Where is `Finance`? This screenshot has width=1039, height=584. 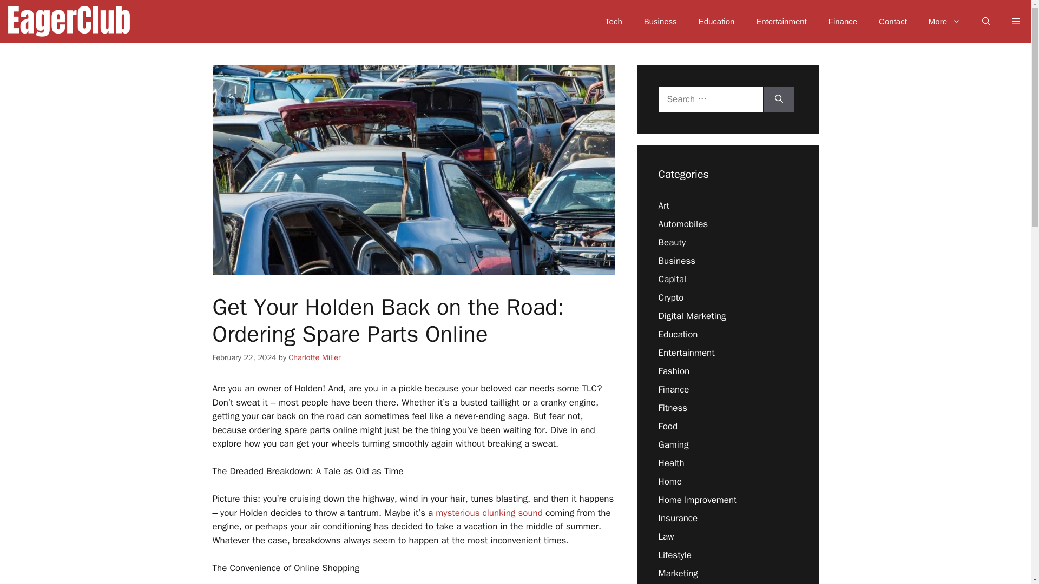
Finance is located at coordinates (843, 22).